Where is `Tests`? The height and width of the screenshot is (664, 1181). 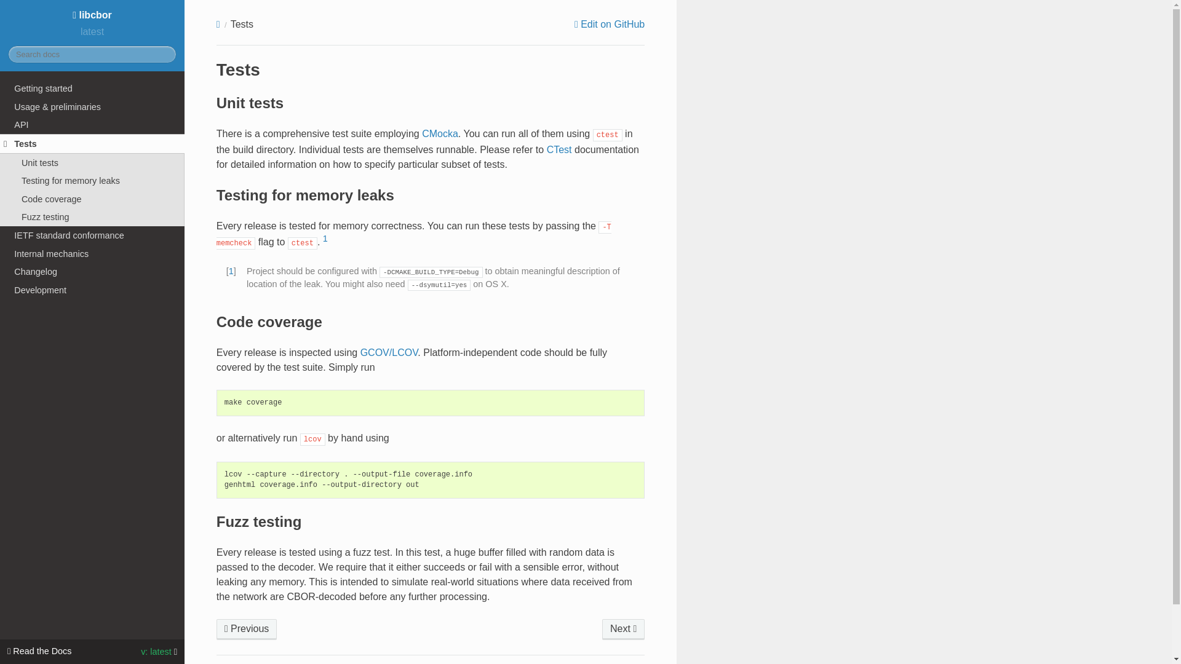 Tests is located at coordinates (92, 144).